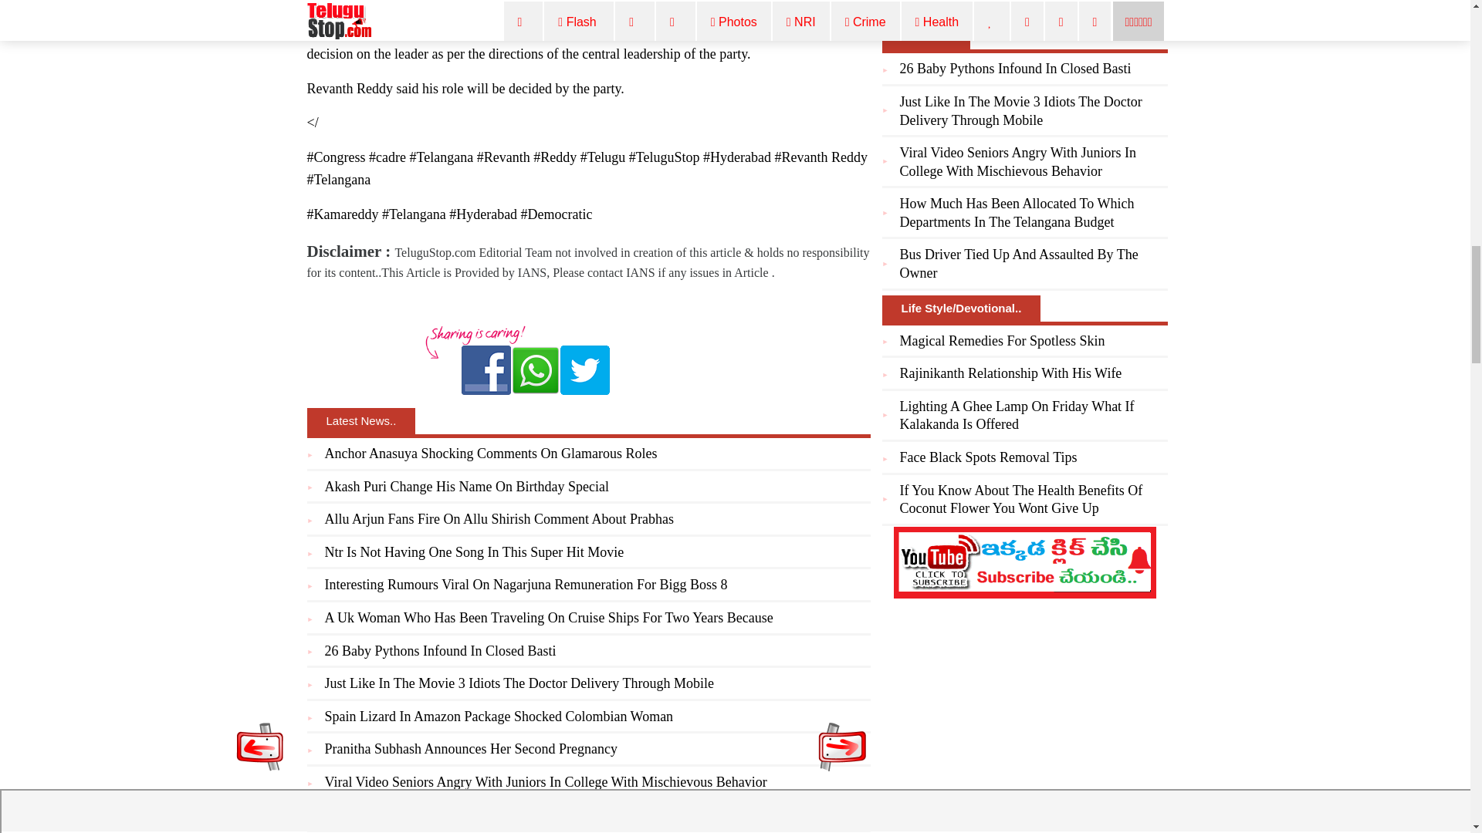 This screenshot has width=1482, height=833. I want to click on 26 Baby Pythons Infound In Closed Basti, so click(440, 651).